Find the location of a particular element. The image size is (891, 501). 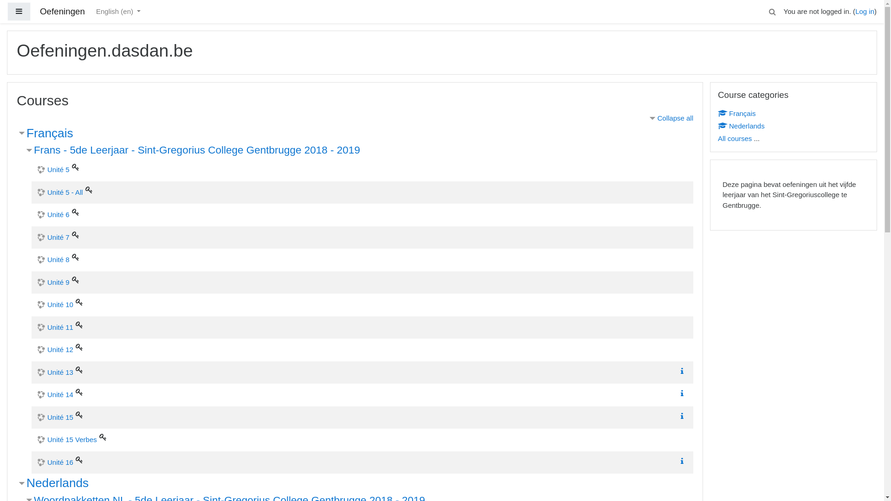

Self enrolment is located at coordinates (89, 189).